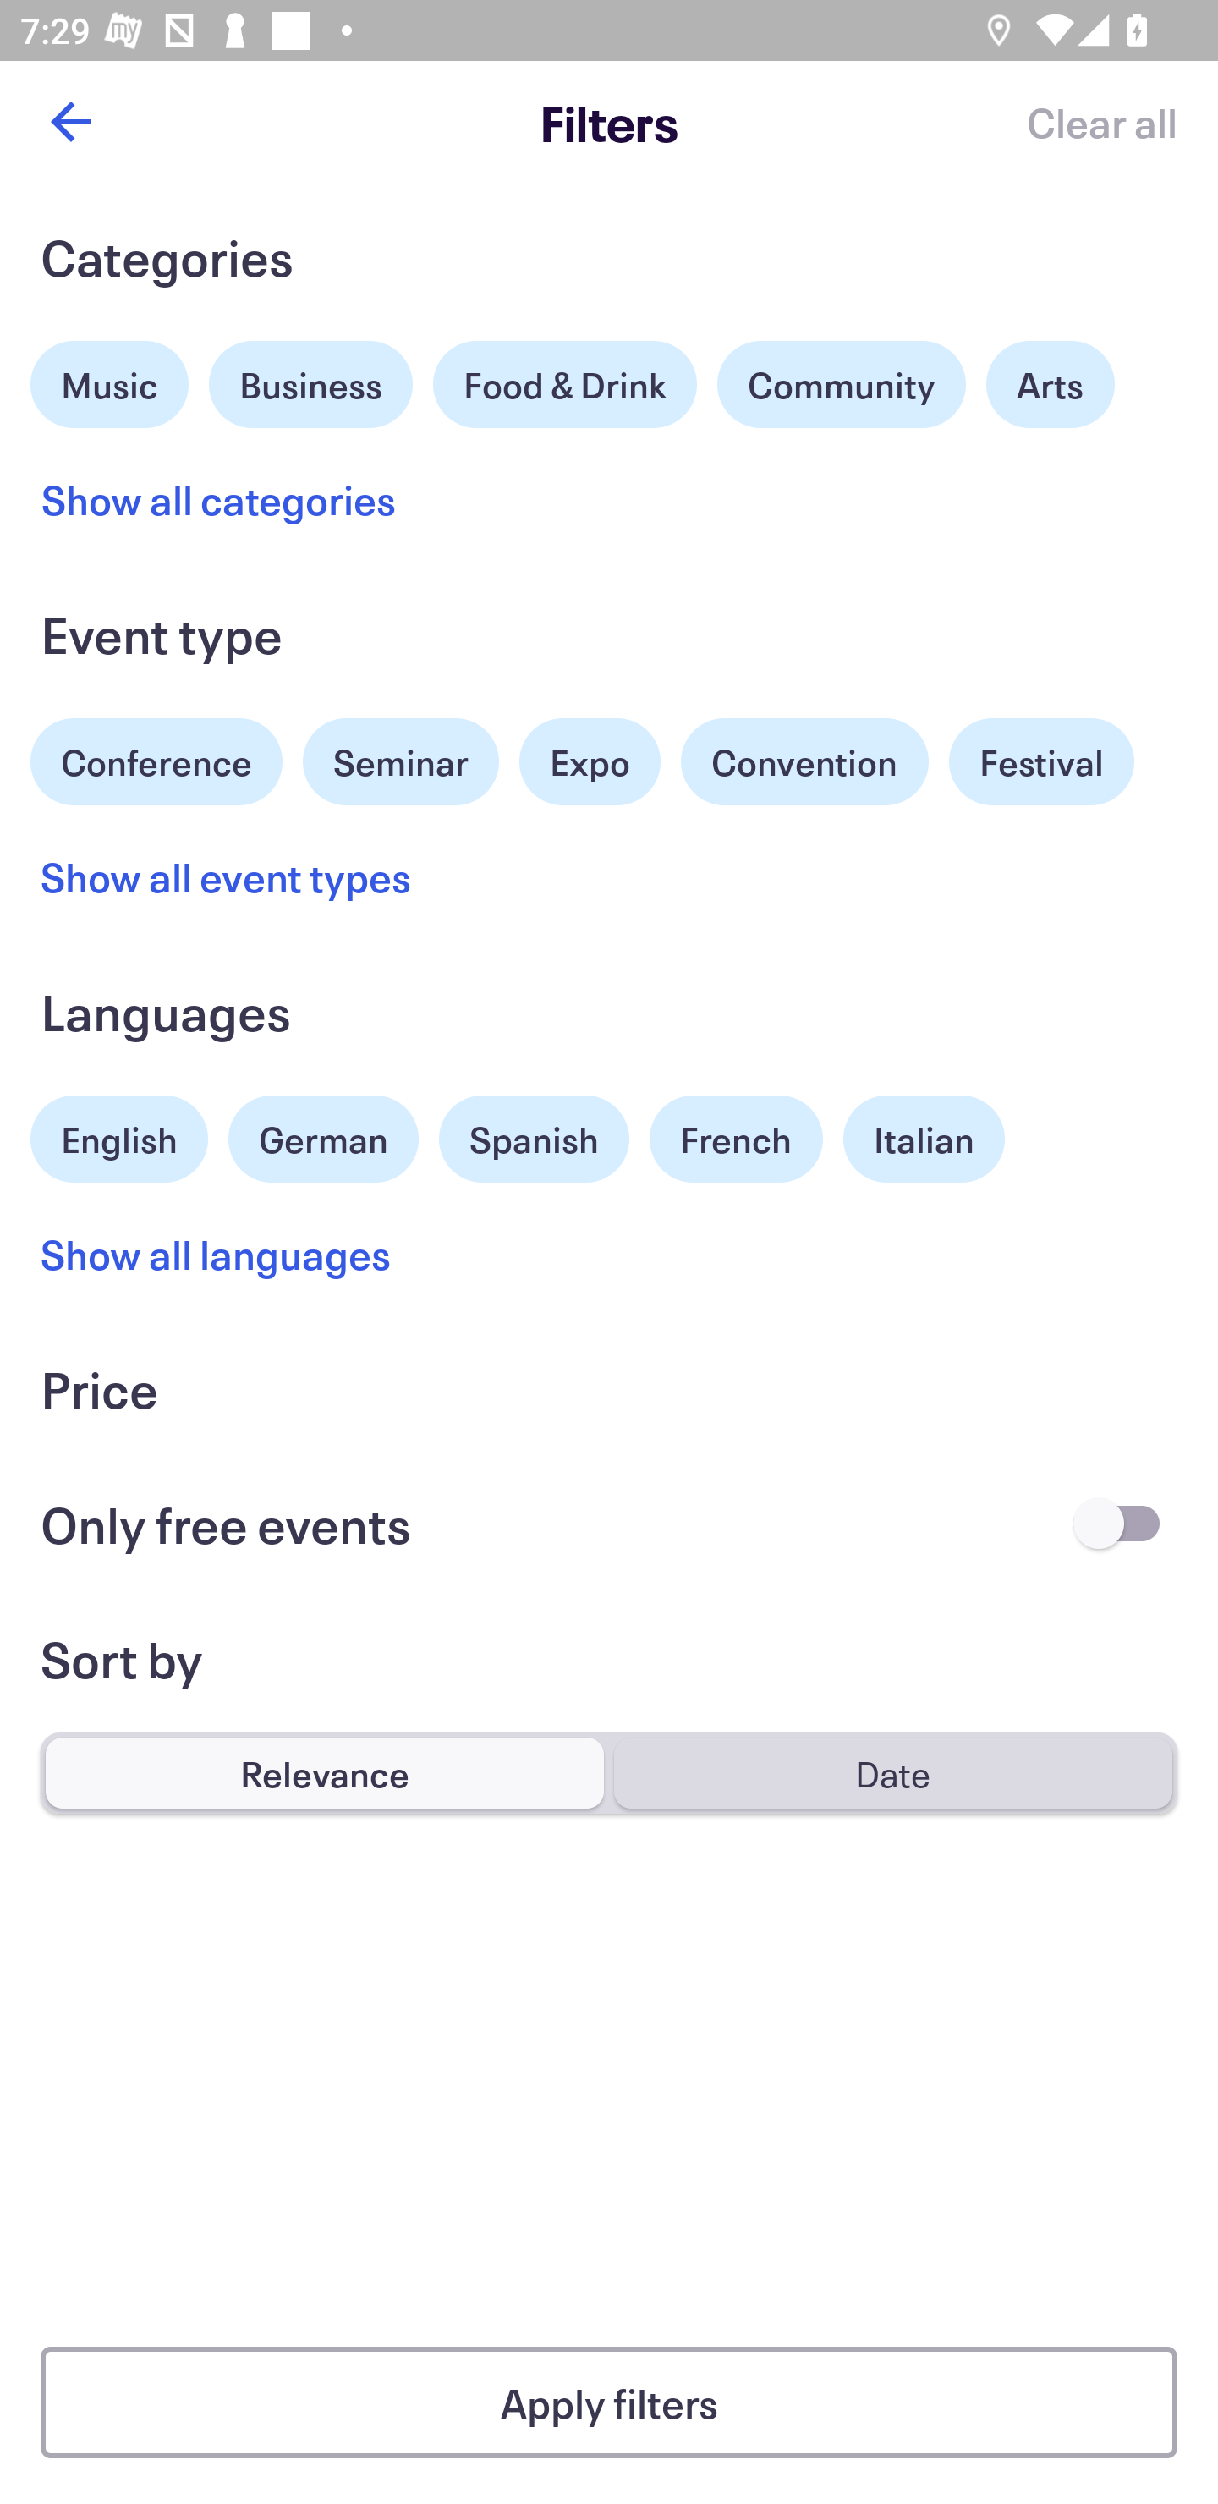 The width and height of the screenshot is (1218, 2504). Describe the element at coordinates (565, 384) in the screenshot. I see `Food & Drink` at that location.